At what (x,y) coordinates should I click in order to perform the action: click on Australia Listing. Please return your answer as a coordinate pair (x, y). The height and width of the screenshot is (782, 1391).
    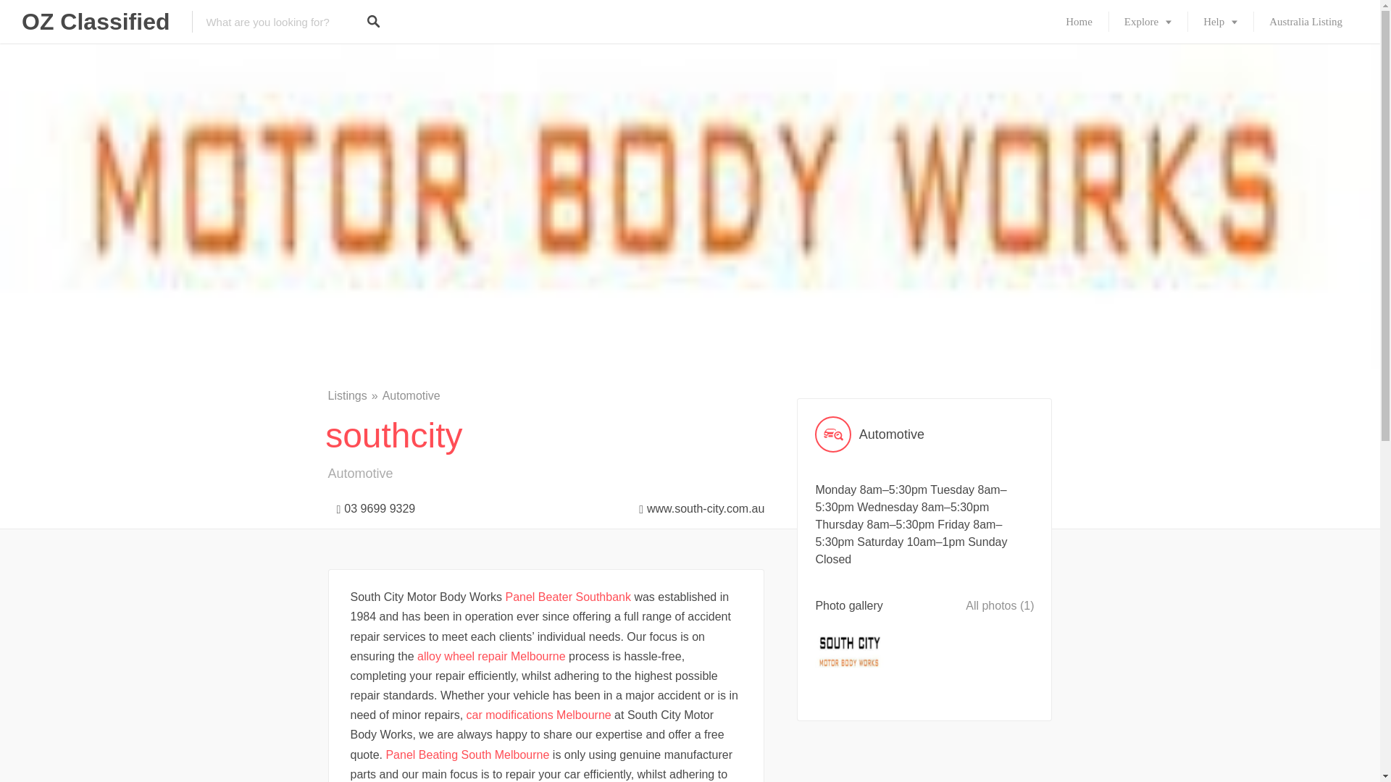
    Looking at the image, I should click on (1306, 22).